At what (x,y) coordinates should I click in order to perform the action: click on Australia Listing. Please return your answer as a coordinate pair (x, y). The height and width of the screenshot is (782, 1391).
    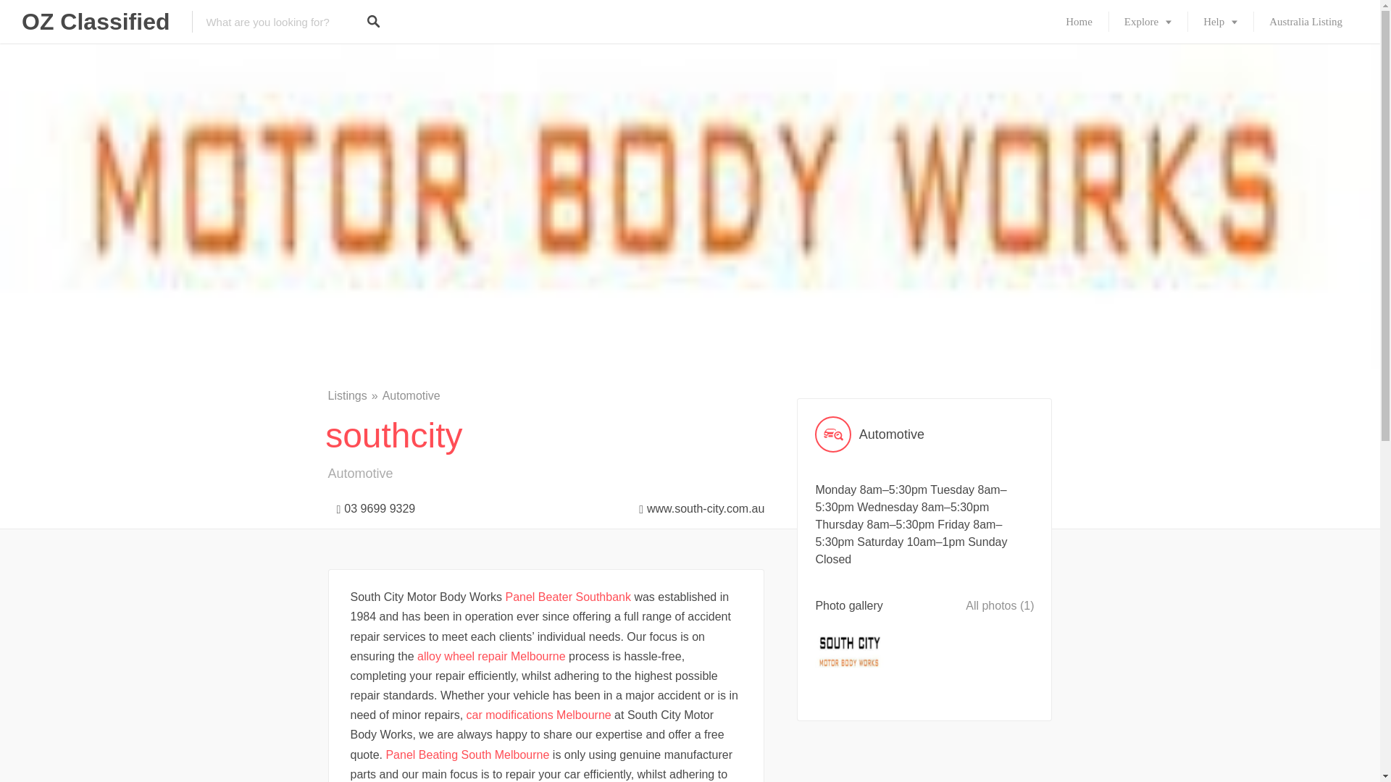
    Looking at the image, I should click on (1306, 22).